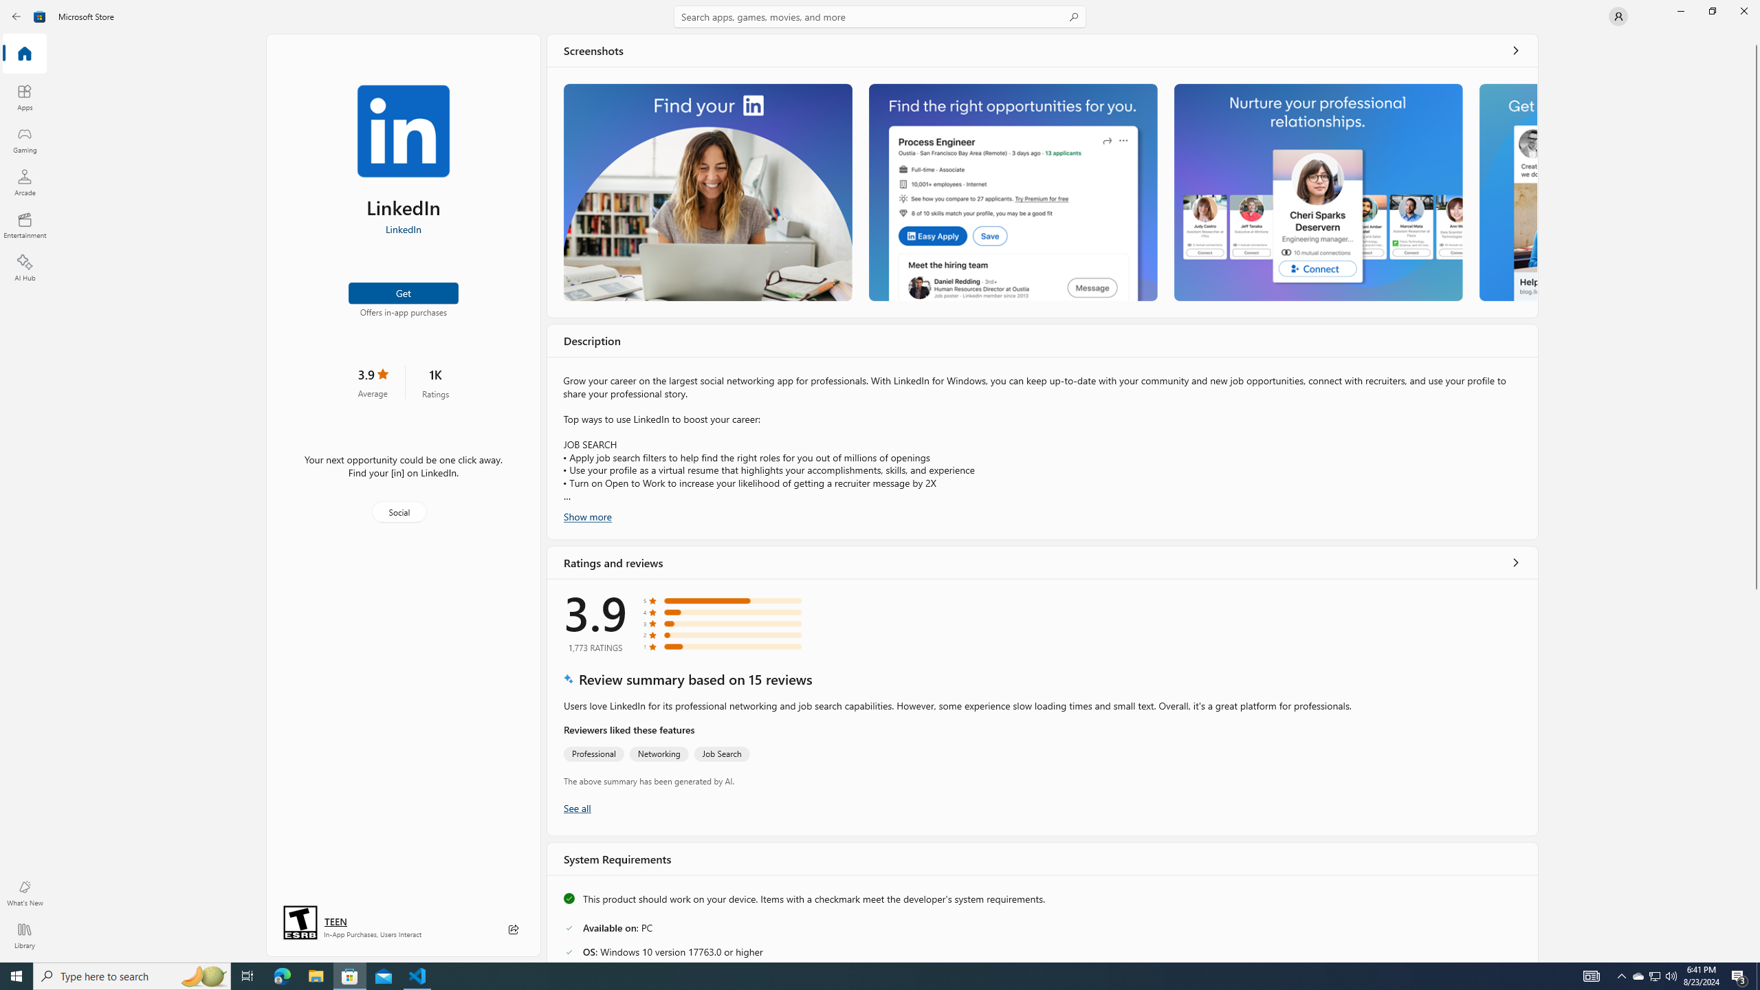 The image size is (1760, 990). Describe the element at coordinates (1756, 773) in the screenshot. I see `Vertical Large Increase` at that location.